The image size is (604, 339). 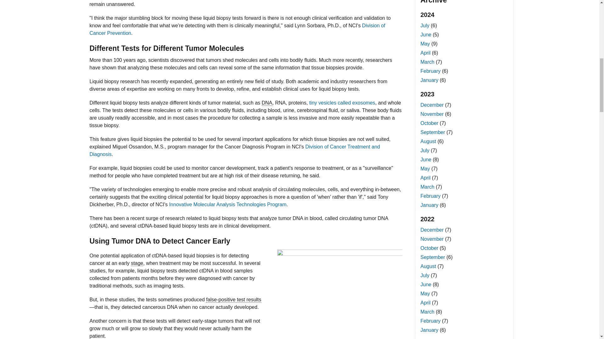 I want to click on tiny vesicles called exosomes, so click(x=342, y=102).